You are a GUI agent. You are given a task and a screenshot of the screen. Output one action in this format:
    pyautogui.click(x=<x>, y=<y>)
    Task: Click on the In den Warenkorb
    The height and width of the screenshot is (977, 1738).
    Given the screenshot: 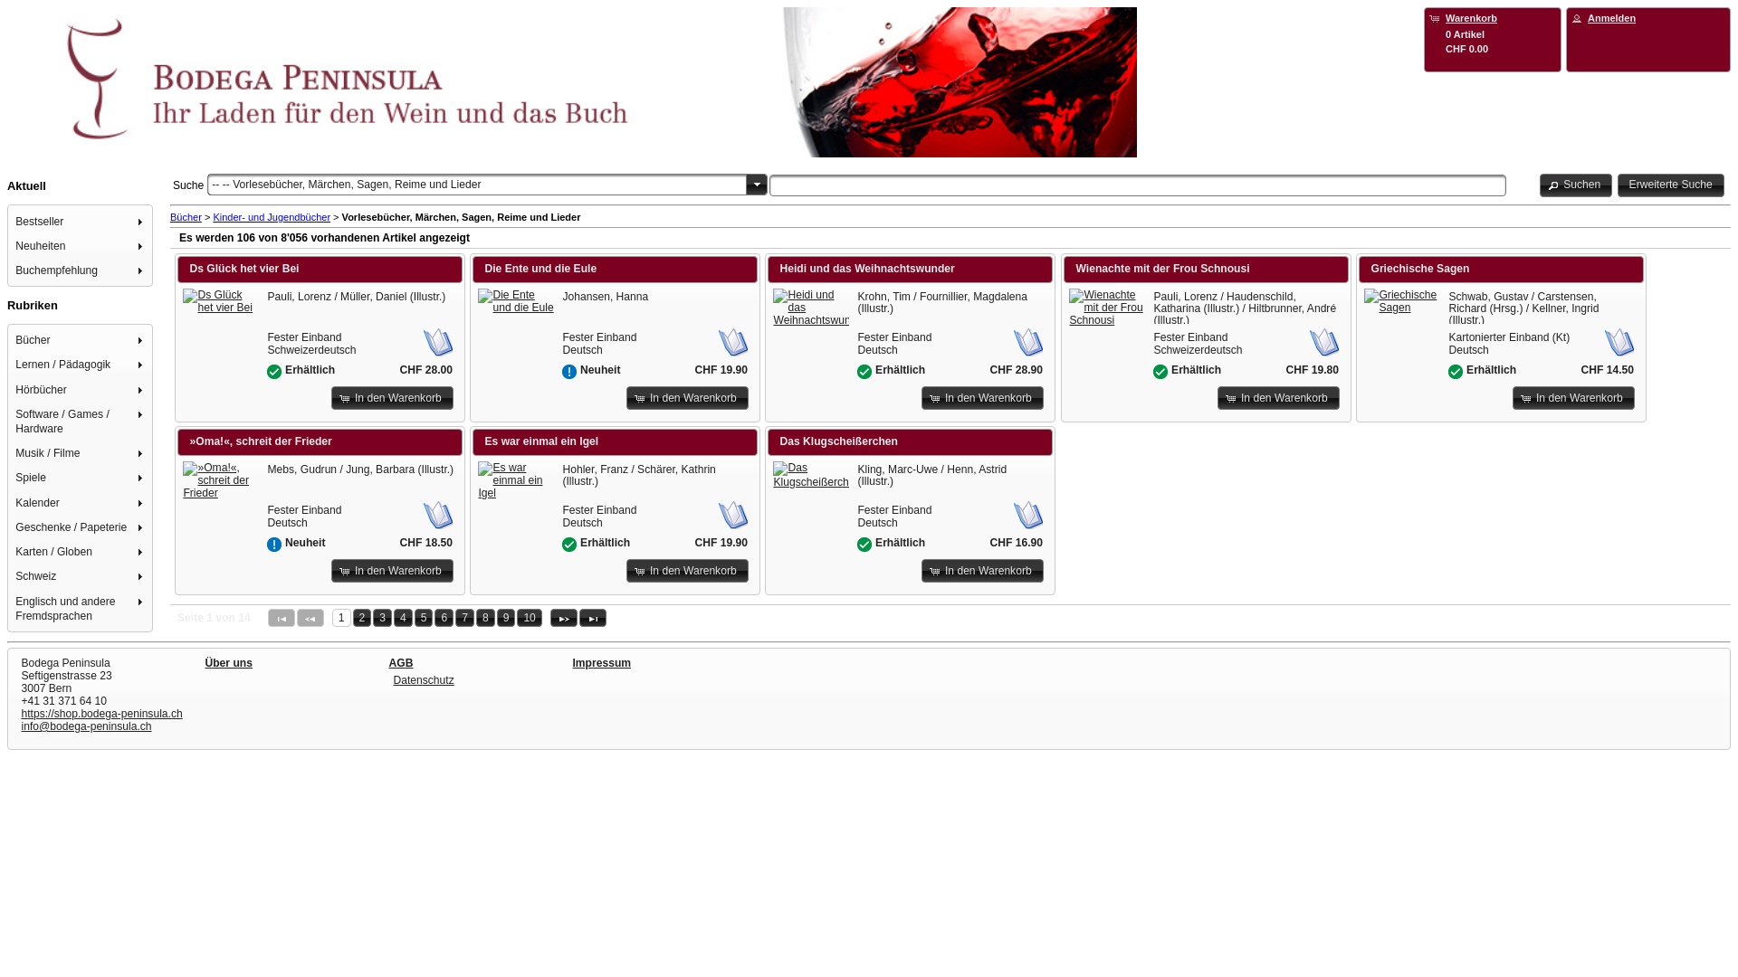 What is the action you would take?
    pyautogui.click(x=1573, y=398)
    